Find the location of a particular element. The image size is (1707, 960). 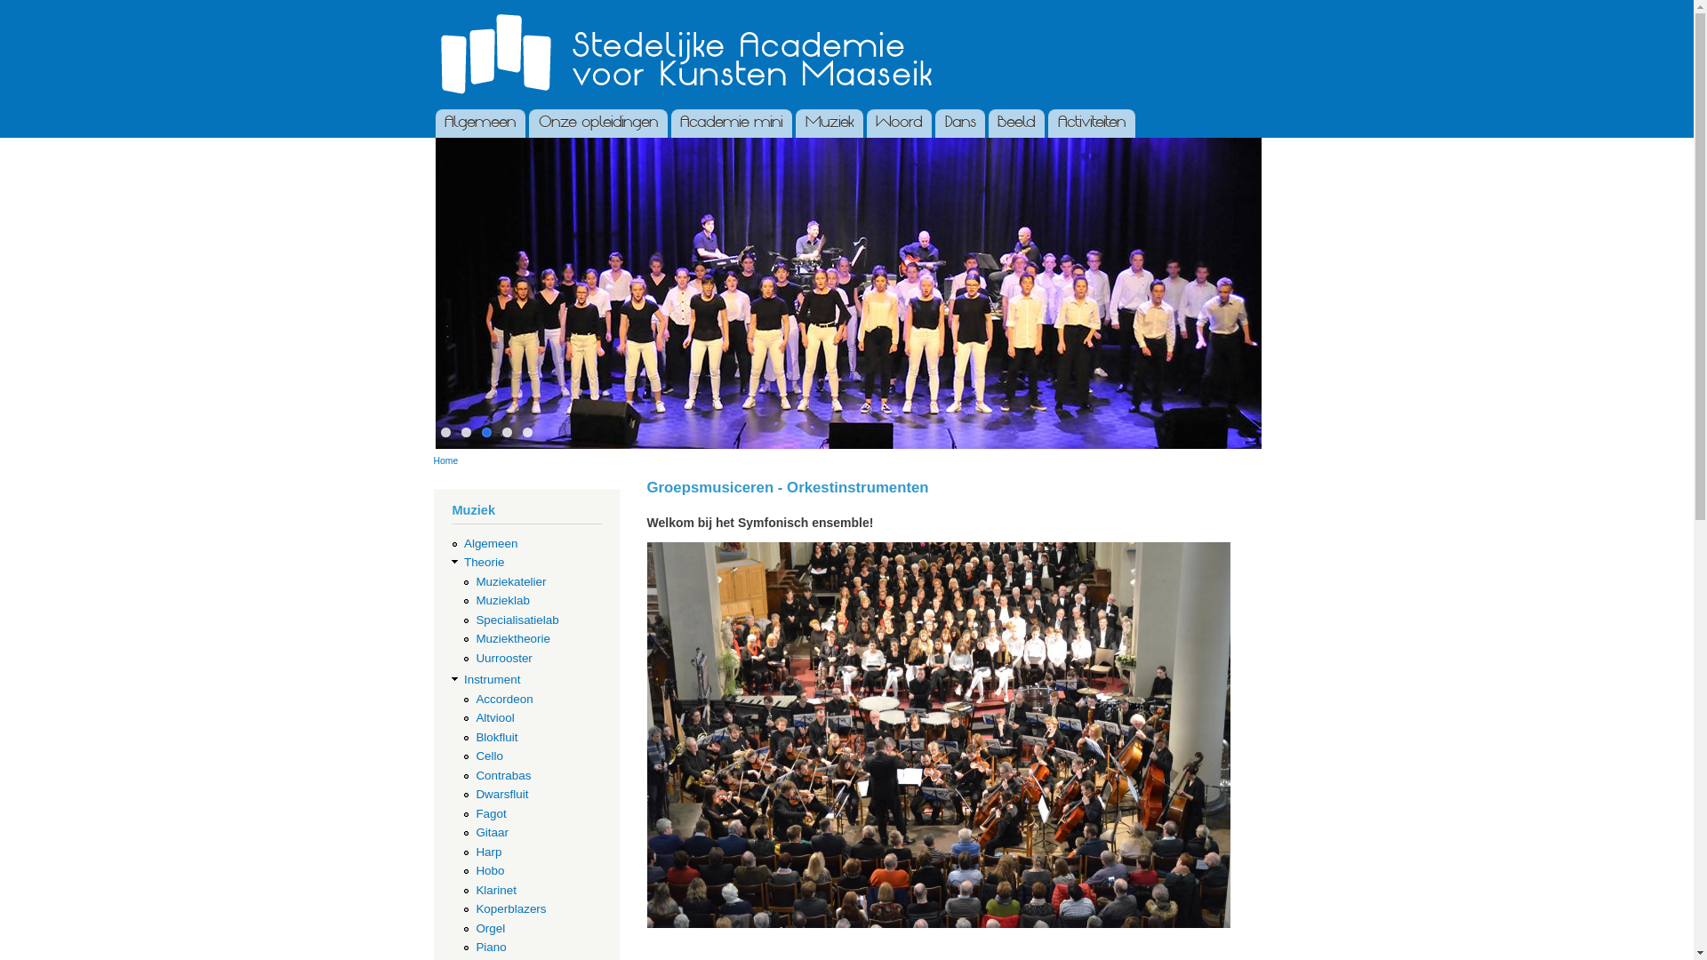

Cello is located at coordinates (489, 756).